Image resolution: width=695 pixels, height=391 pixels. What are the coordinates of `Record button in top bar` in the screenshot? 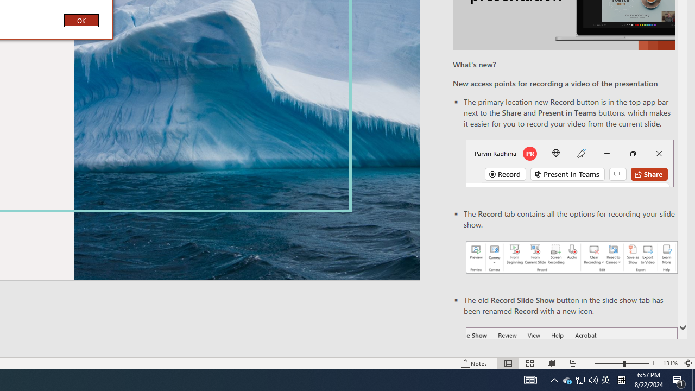 It's located at (570, 163).